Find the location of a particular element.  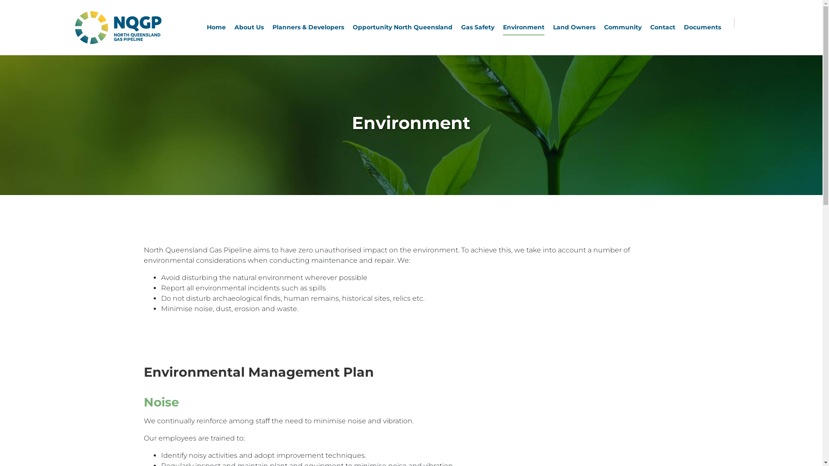

Land Owners is located at coordinates (574, 28).